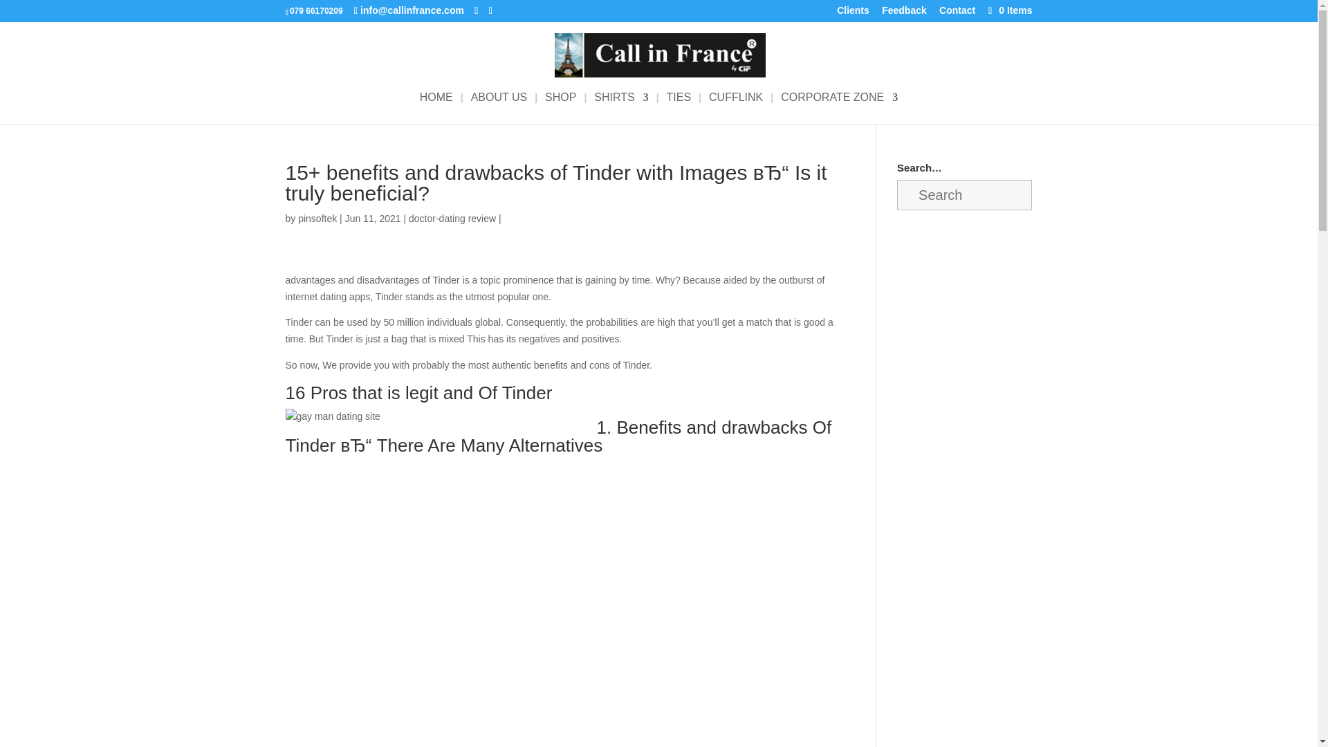 This screenshot has height=747, width=1328. Describe the element at coordinates (317, 219) in the screenshot. I see `Posts by pinsoftek` at that location.